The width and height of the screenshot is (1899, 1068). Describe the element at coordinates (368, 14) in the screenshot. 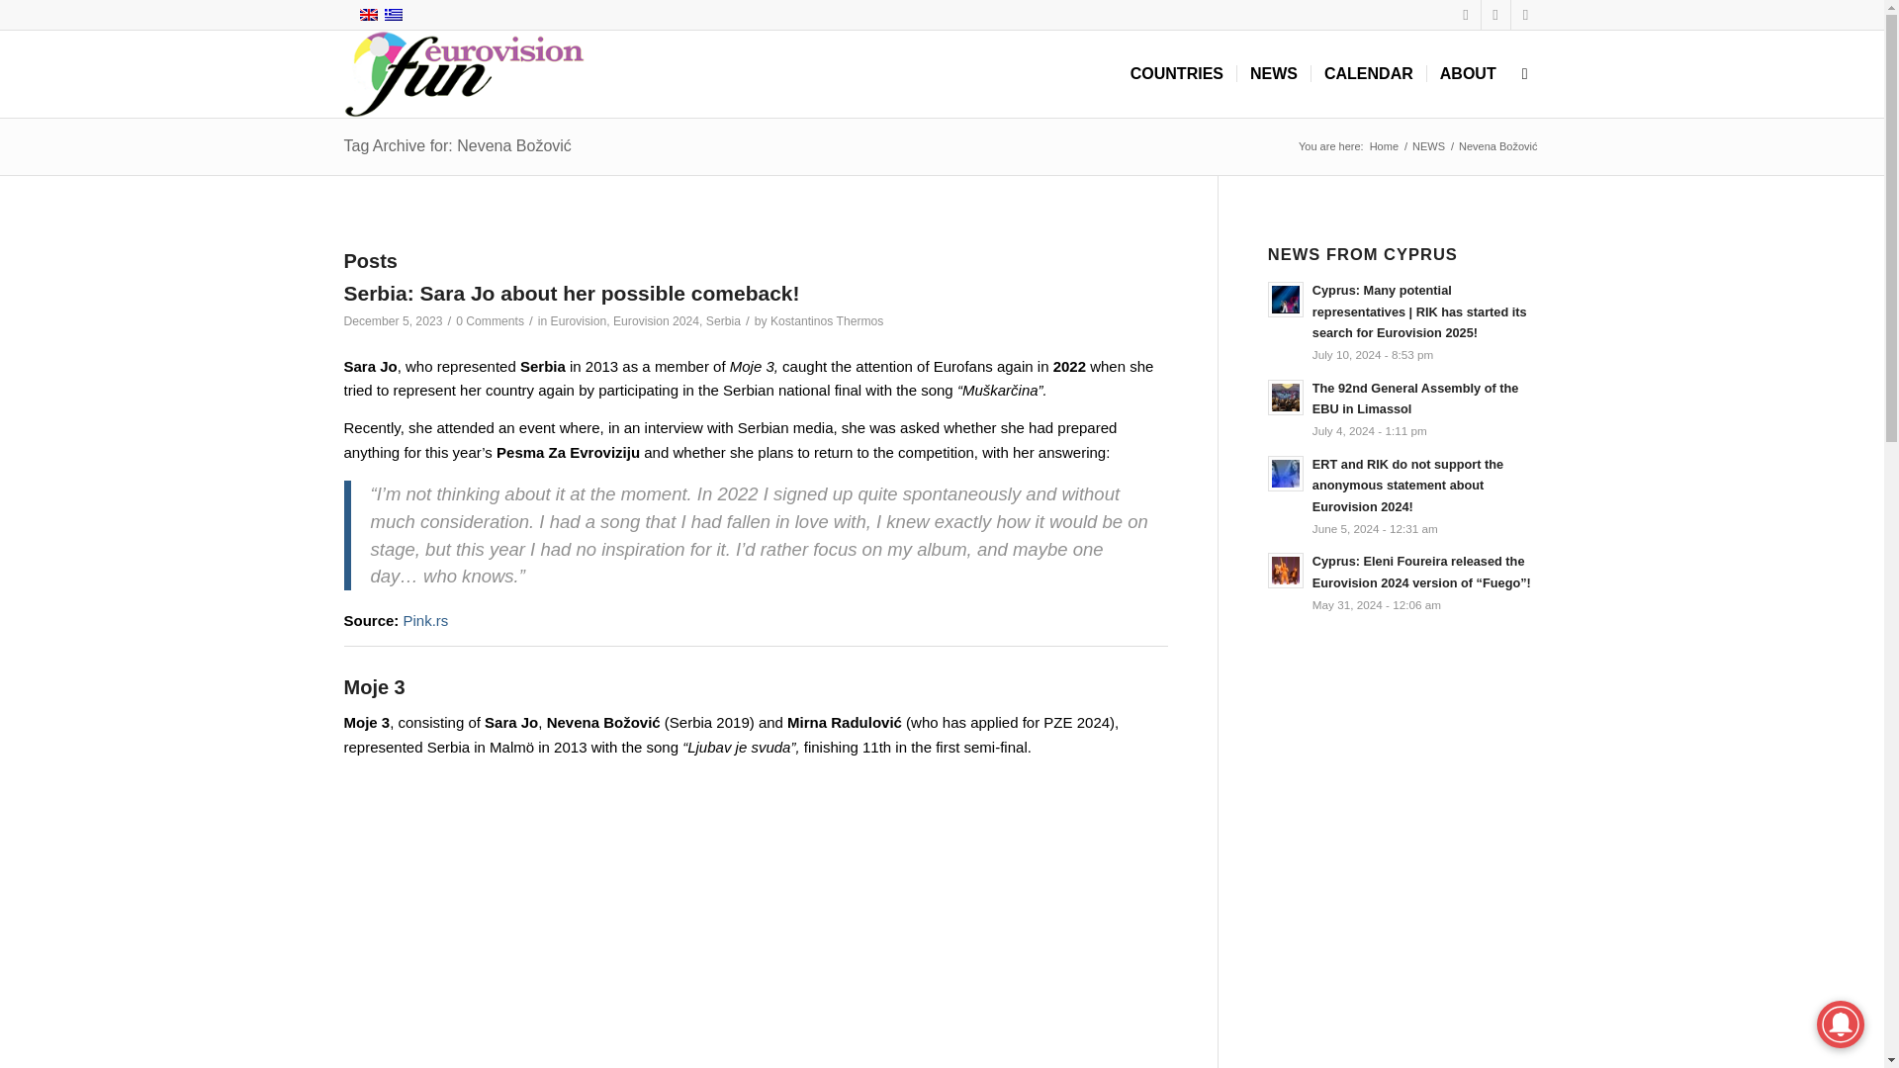

I see `English` at that location.